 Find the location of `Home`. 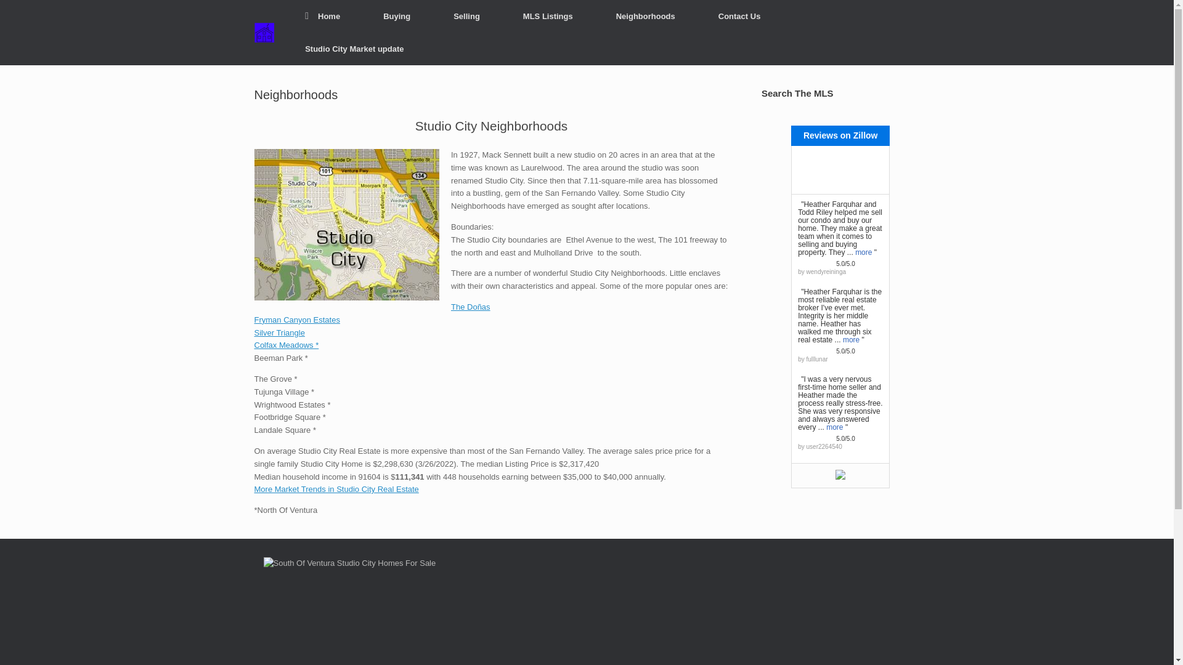

Home is located at coordinates (323, 16).